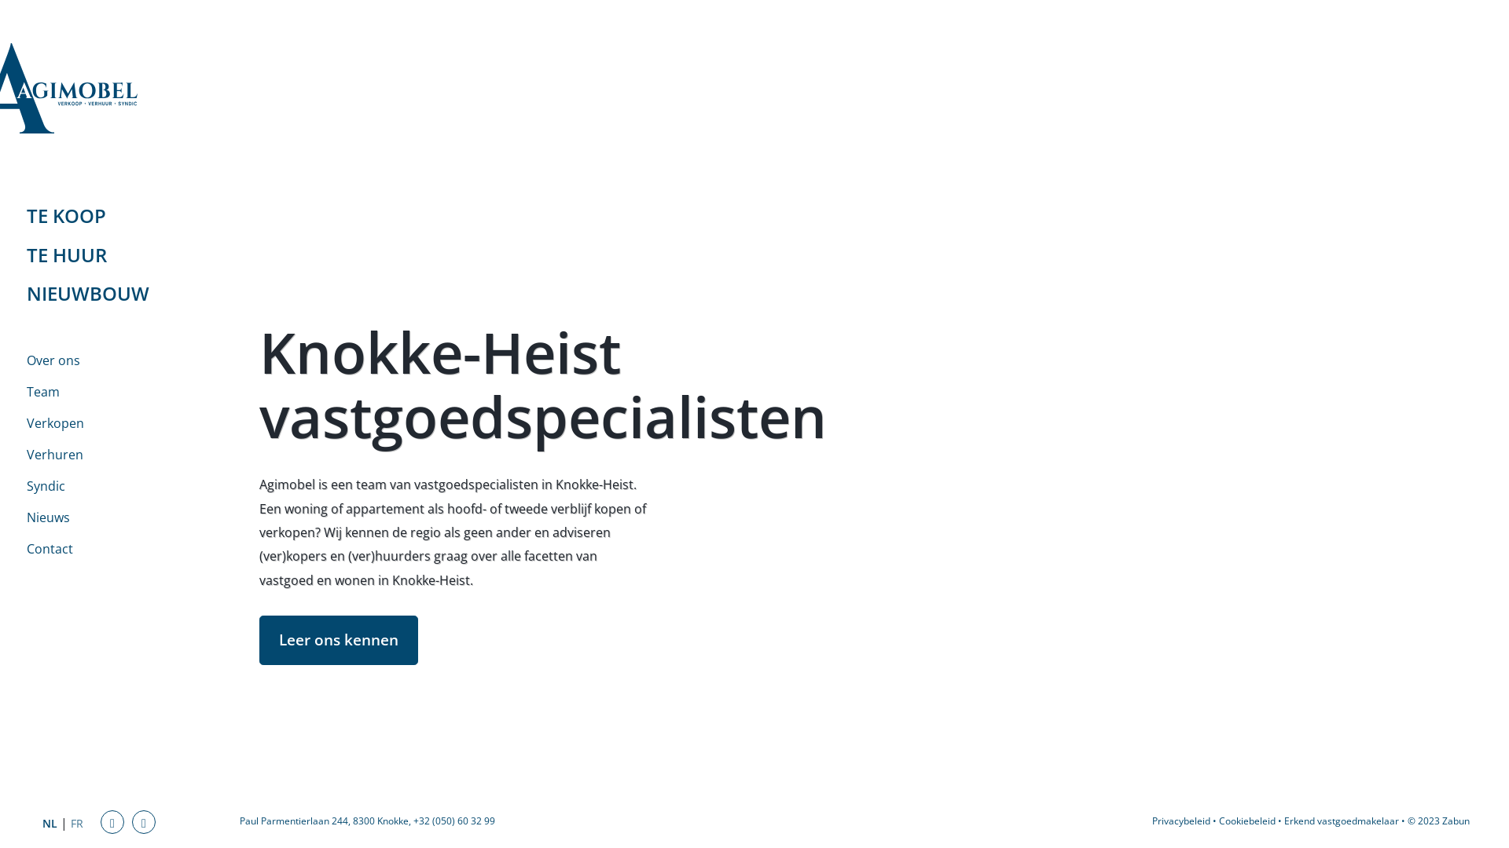 Image resolution: width=1509 pixels, height=848 pixels. Describe the element at coordinates (101, 294) in the screenshot. I see `NIEUWBOUW` at that location.